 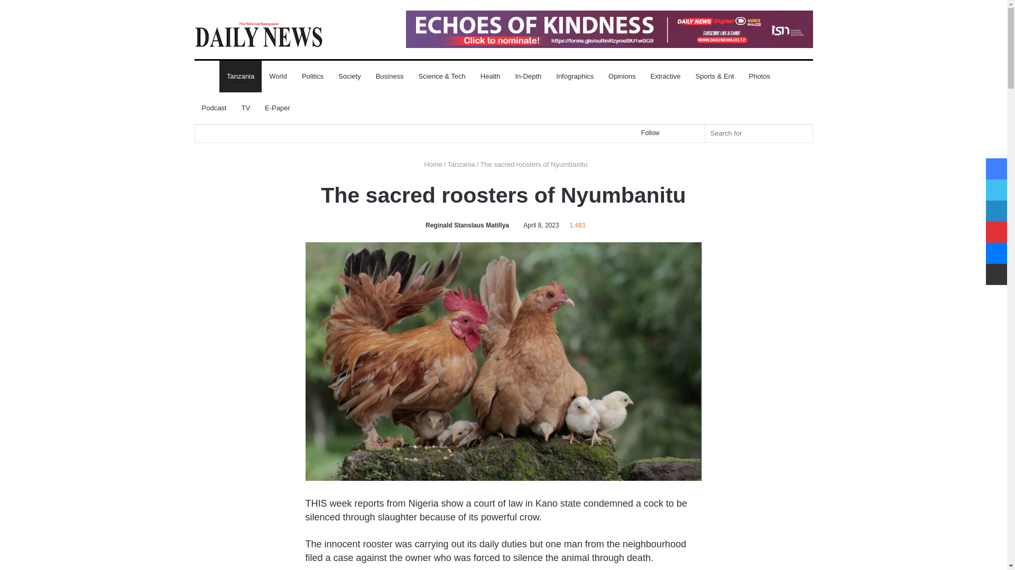 What do you see at coordinates (277, 108) in the screenshot?
I see `E-Paper` at bounding box center [277, 108].